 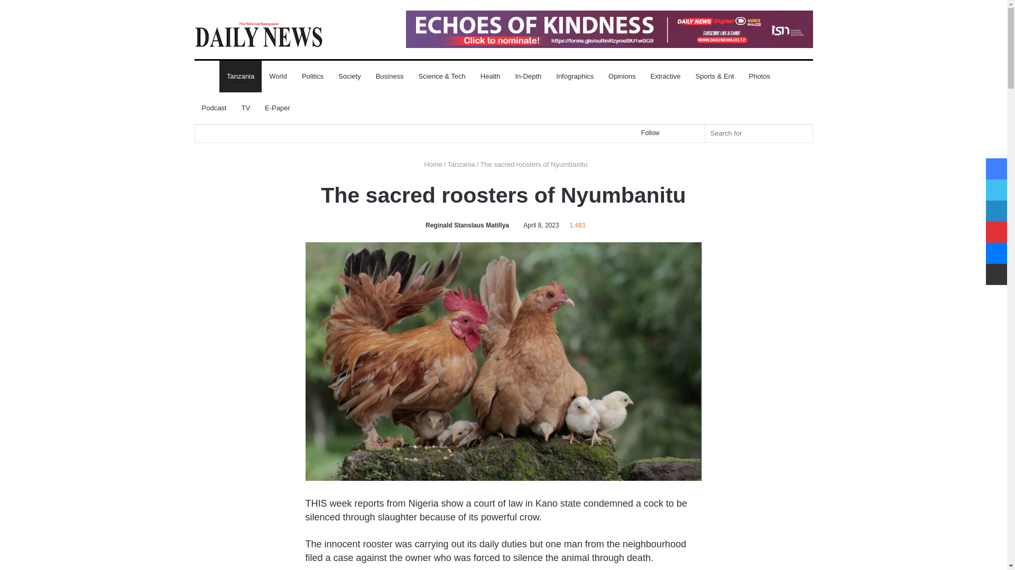 What do you see at coordinates (277, 108) in the screenshot?
I see `E-Paper` at bounding box center [277, 108].